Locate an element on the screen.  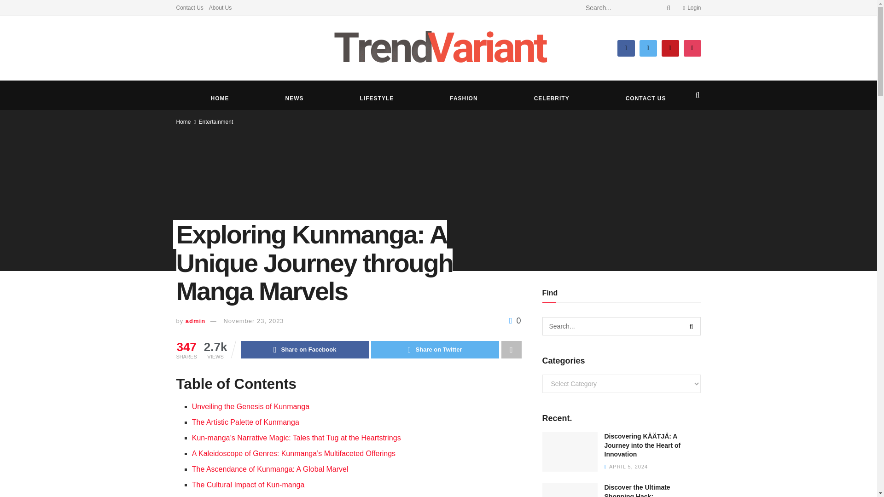
Share on Twitter is located at coordinates (435, 349).